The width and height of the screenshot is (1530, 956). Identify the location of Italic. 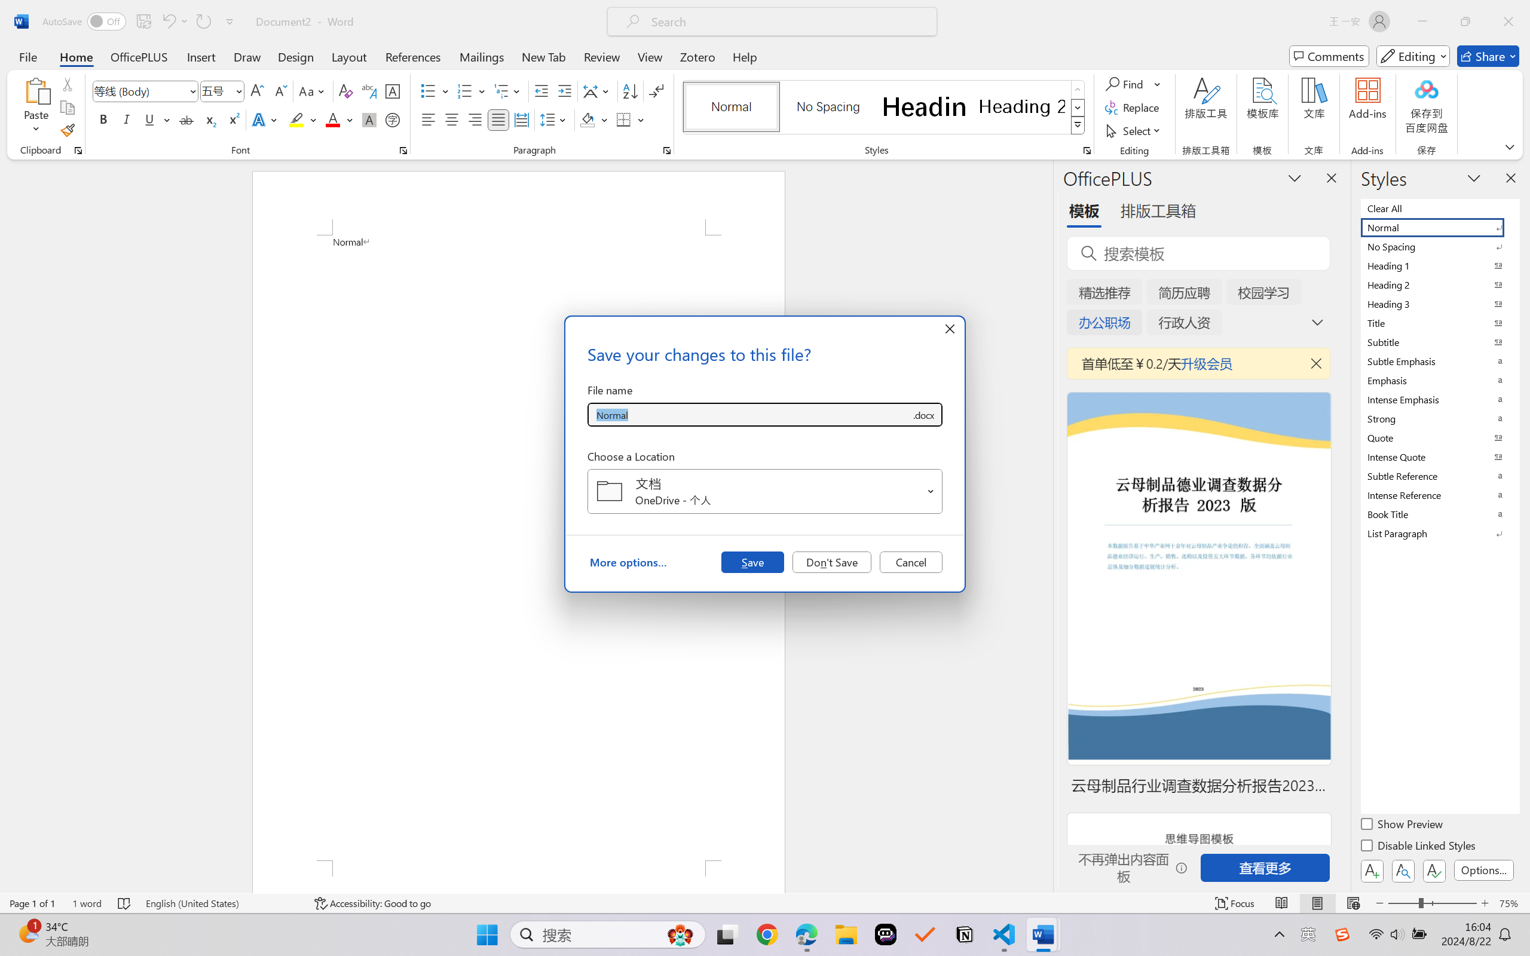
(127, 119).